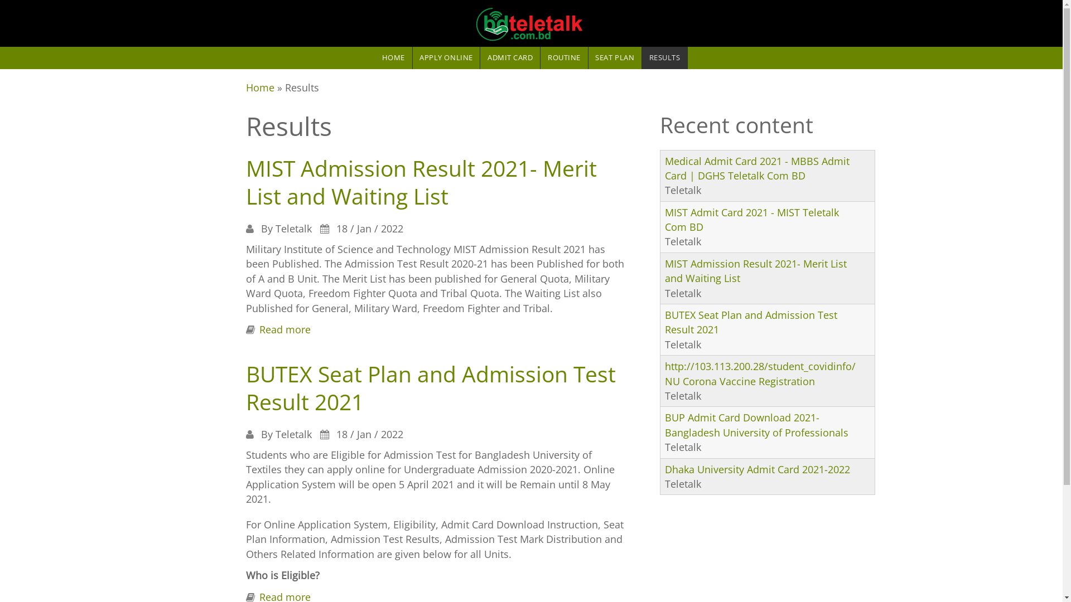 The width and height of the screenshot is (1071, 602). What do you see at coordinates (260, 88) in the screenshot?
I see `Home` at bounding box center [260, 88].